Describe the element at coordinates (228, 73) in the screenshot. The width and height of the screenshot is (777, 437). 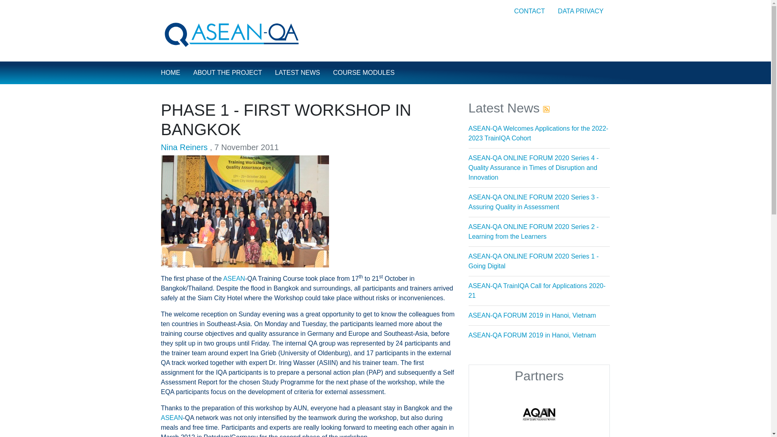
I see `ABOUT THE PROJECT` at that location.